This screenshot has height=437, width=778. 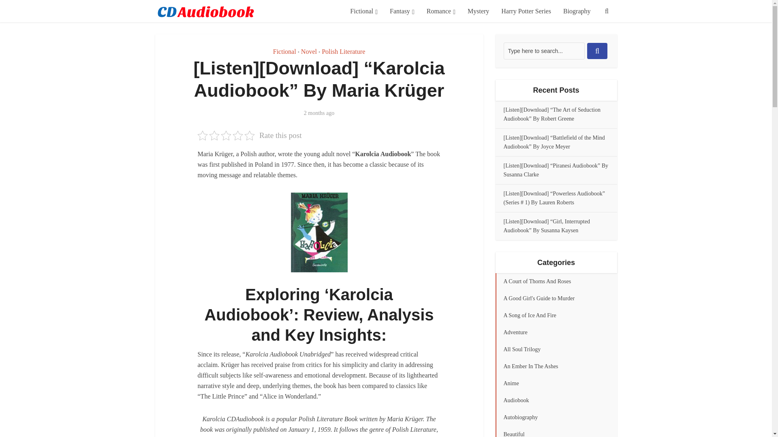 I want to click on Fictional, so click(x=284, y=51).